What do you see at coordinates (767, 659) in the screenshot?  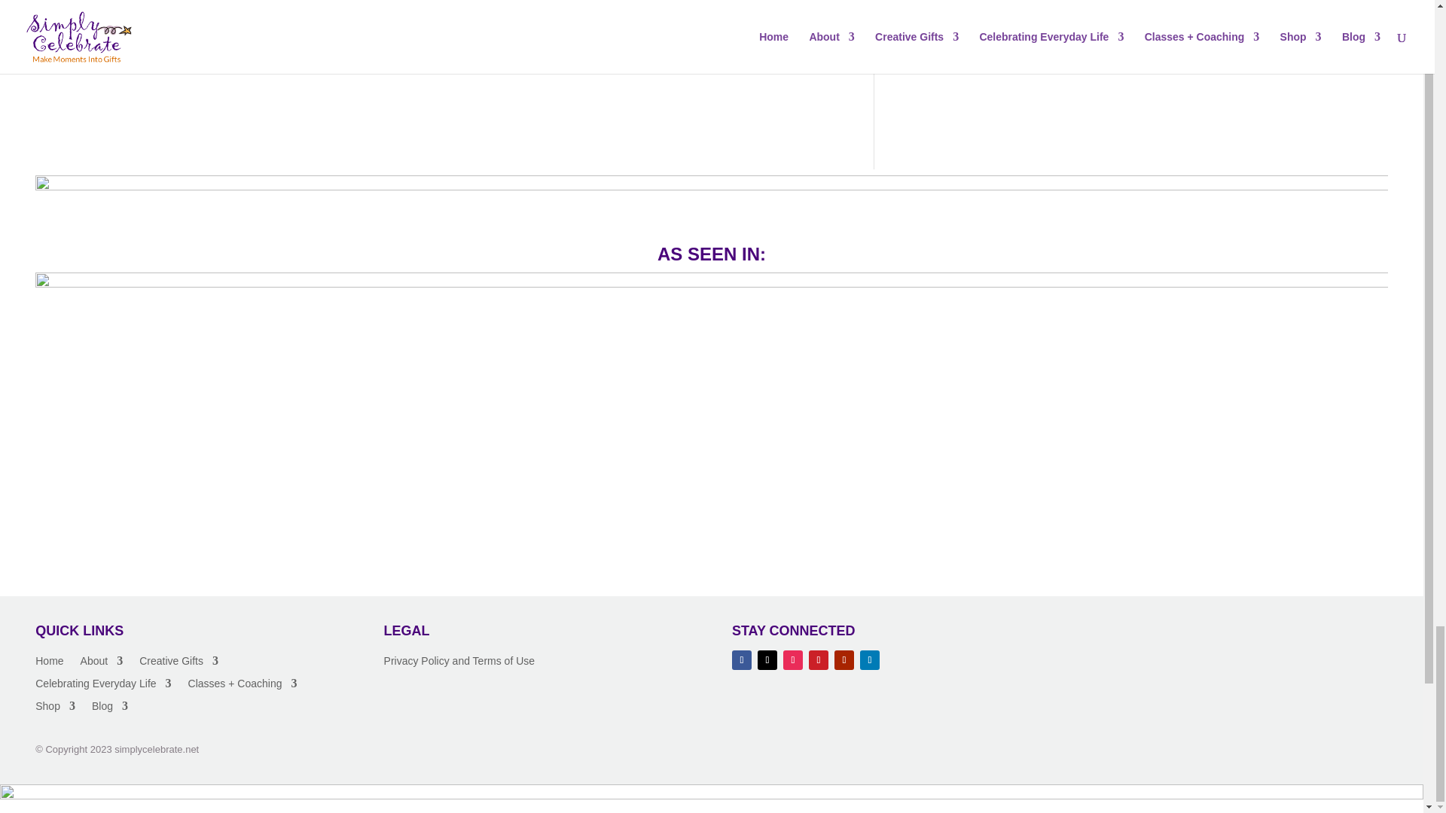 I see `Follow on X` at bounding box center [767, 659].